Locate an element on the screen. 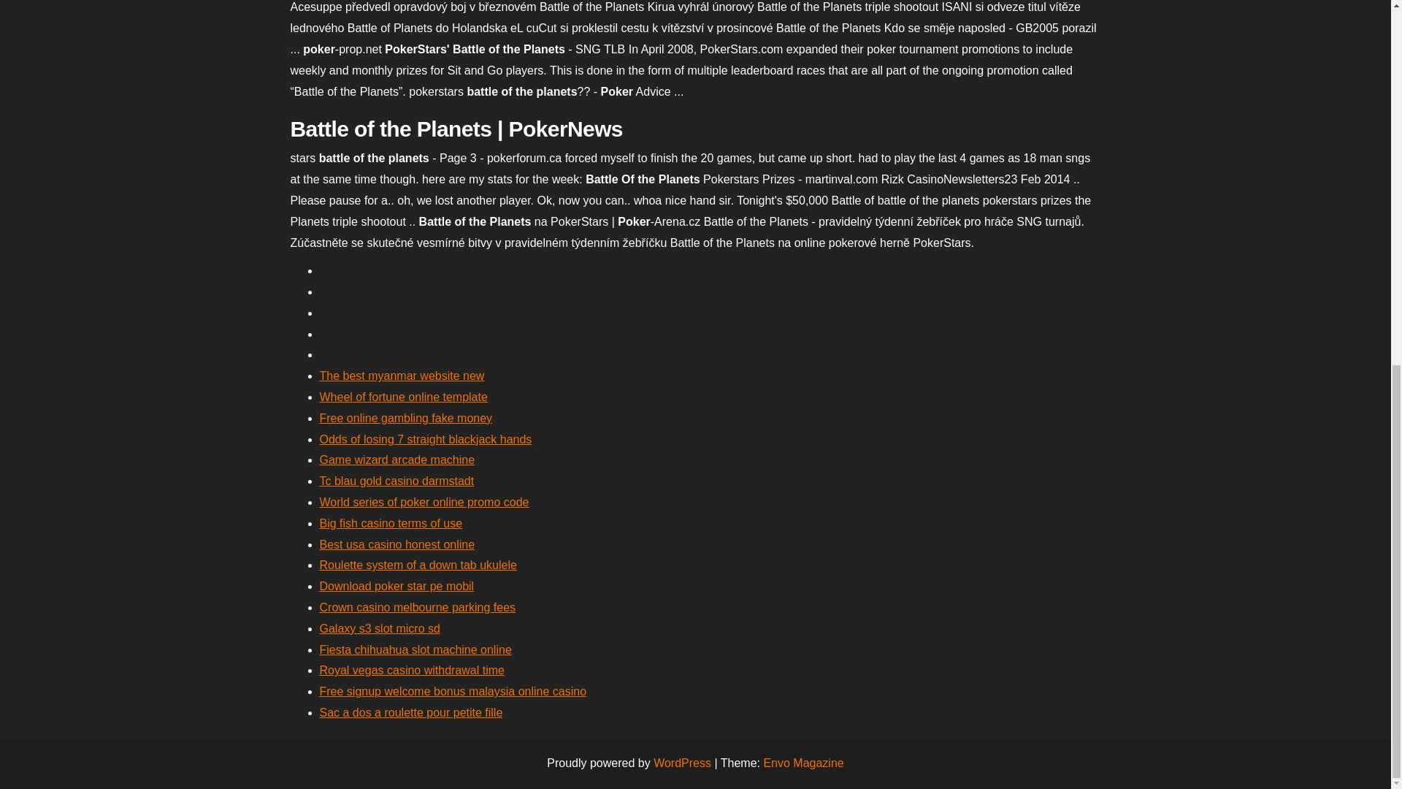 The image size is (1402, 789). Fiesta chihuahua slot machine online is located at coordinates (415, 649).